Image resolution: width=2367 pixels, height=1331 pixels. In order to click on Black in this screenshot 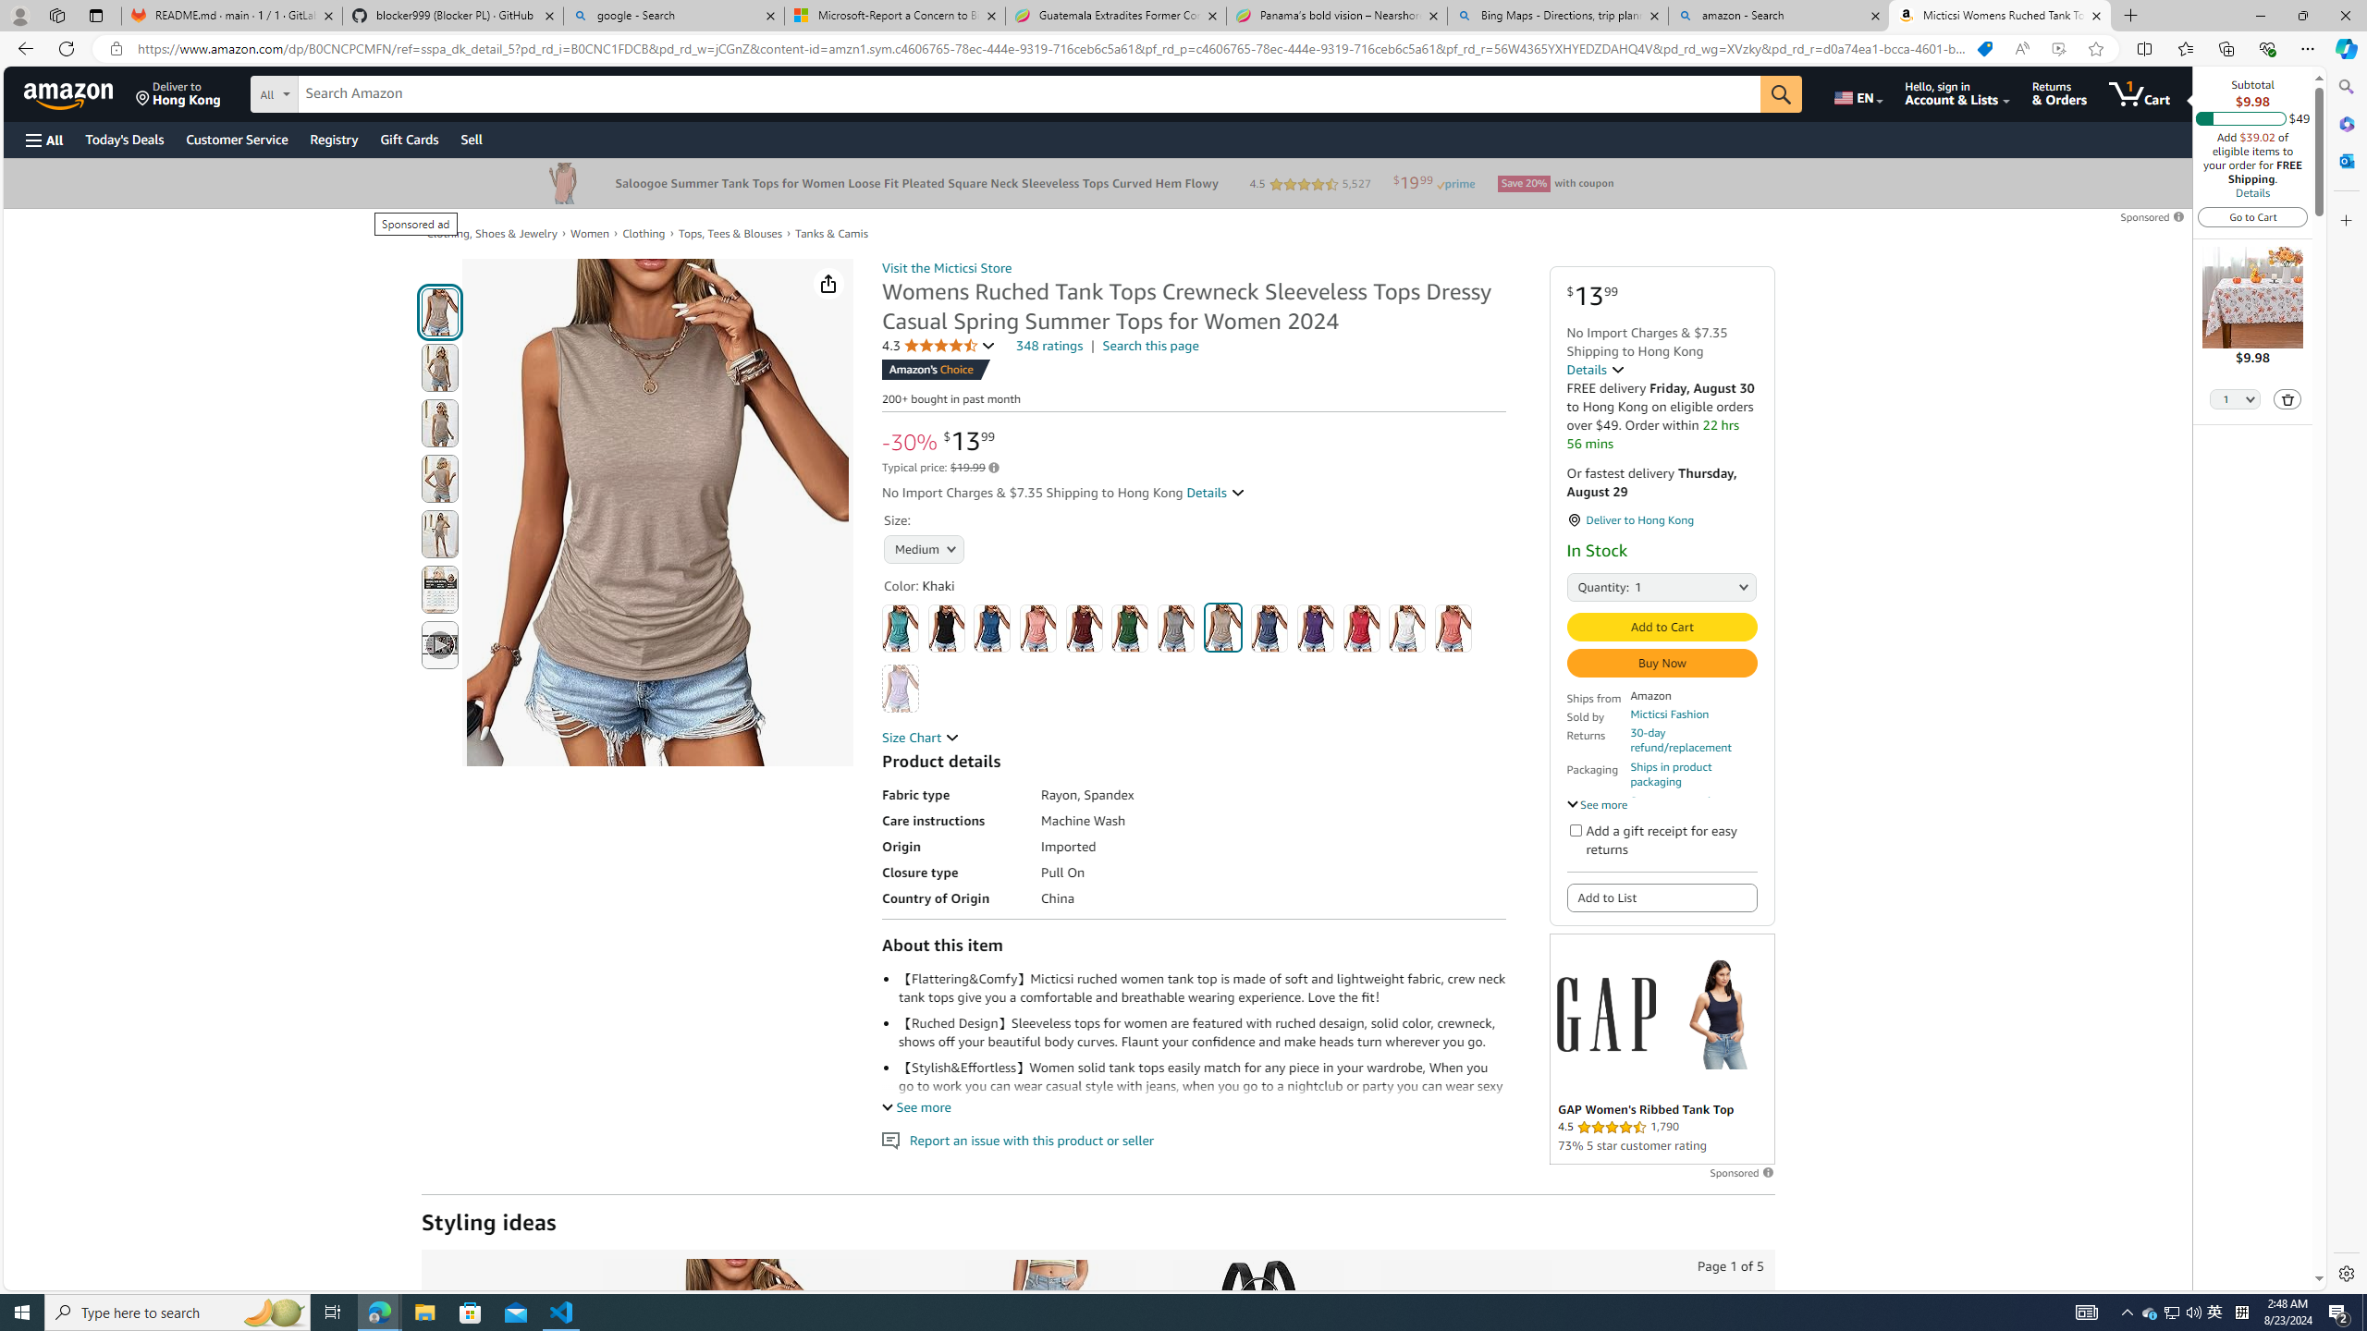, I will do `click(945, 629)`.